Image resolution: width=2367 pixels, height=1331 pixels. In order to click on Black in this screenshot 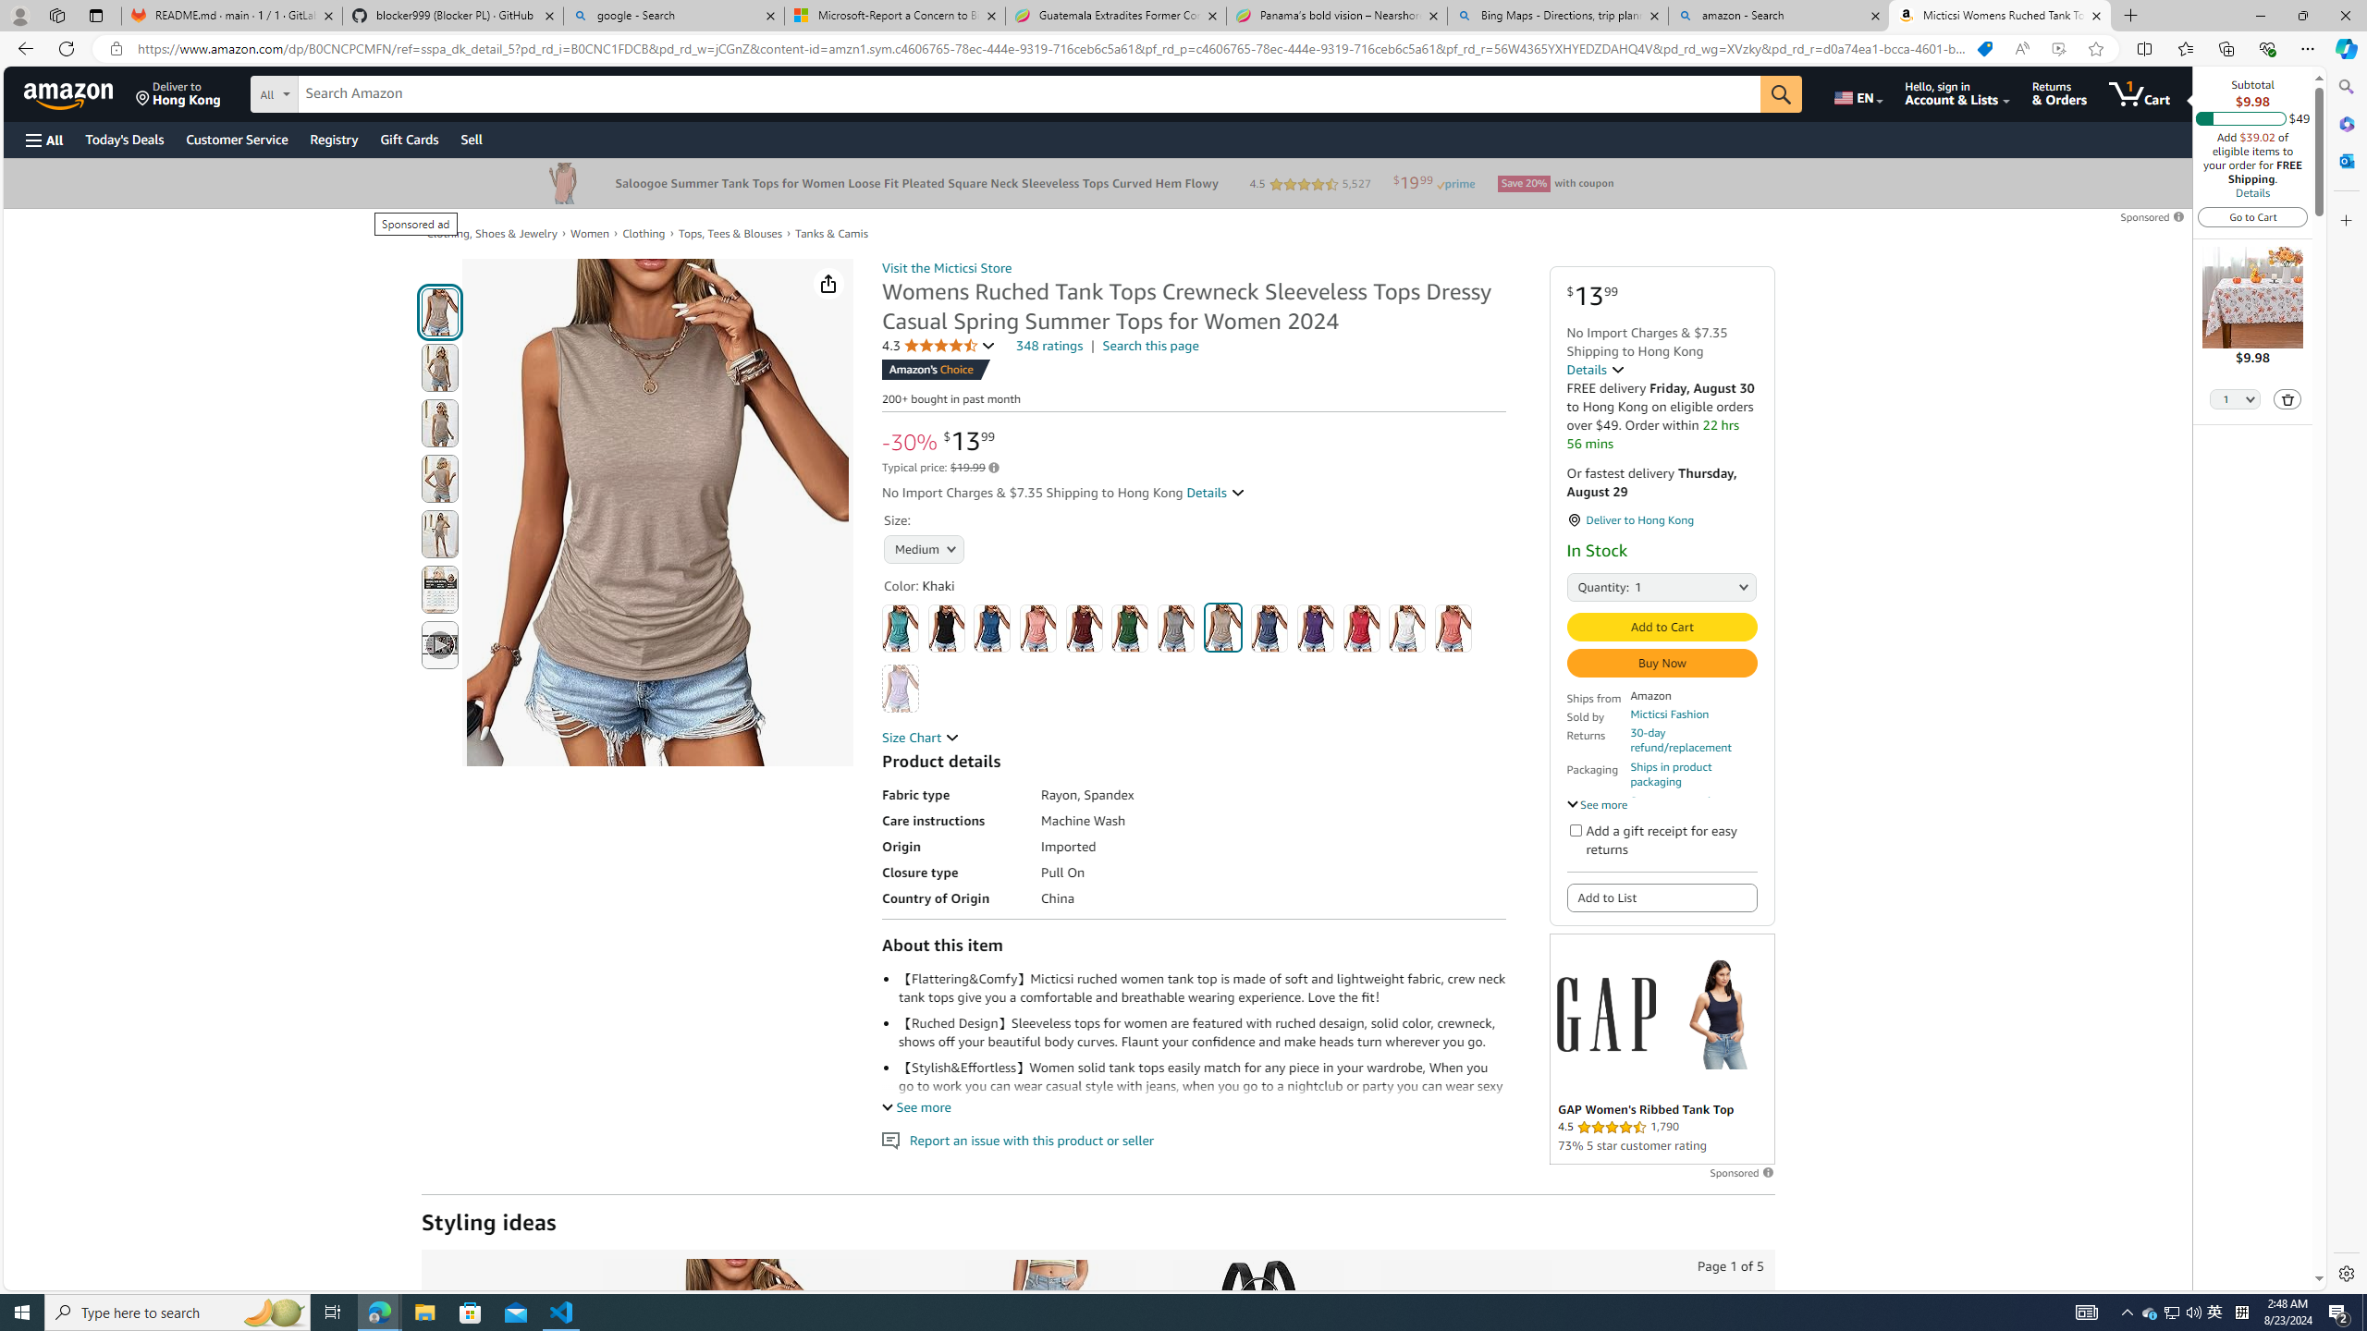, I will do `click(945, 629)`.